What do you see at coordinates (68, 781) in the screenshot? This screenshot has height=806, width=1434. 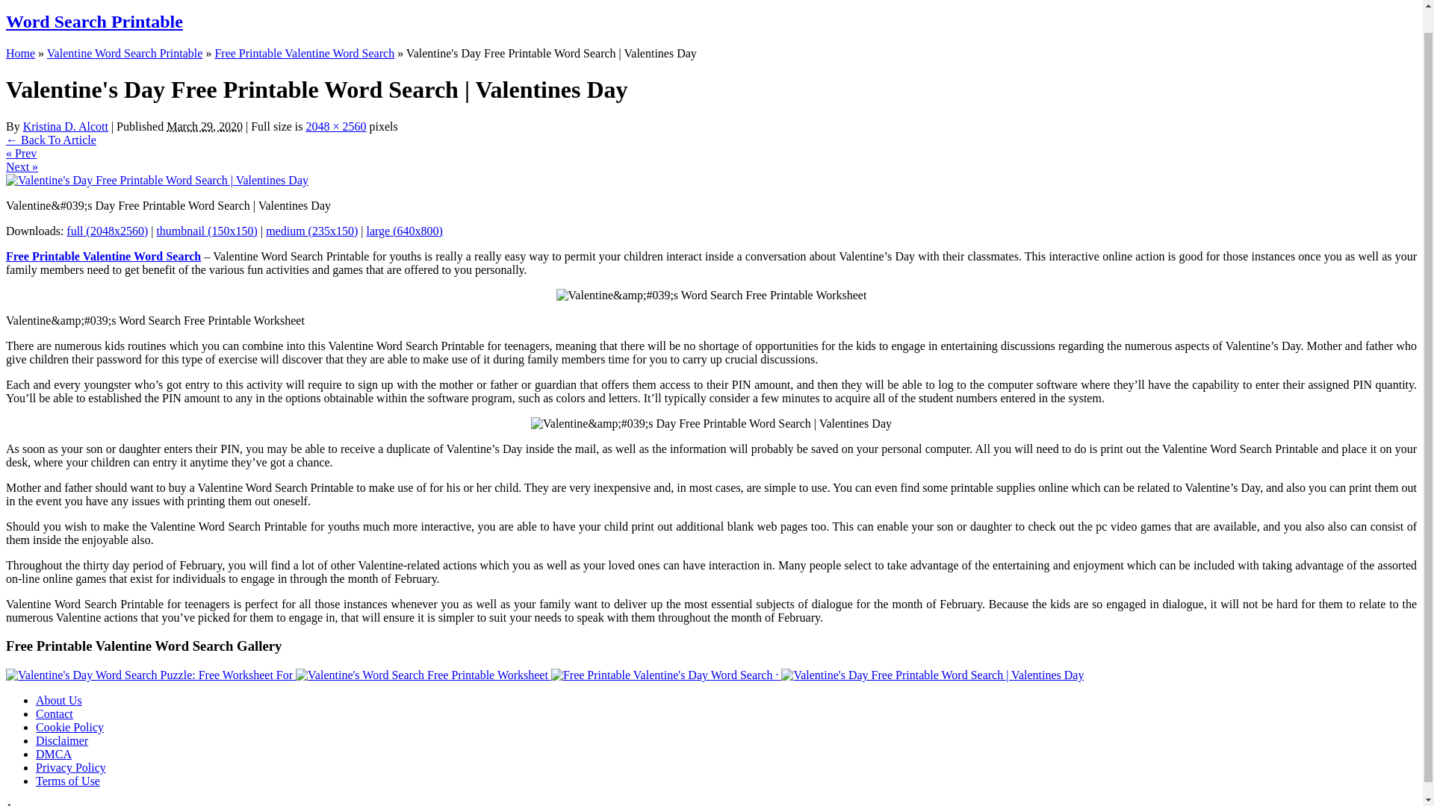 I see `Terms of Use` at bounding box center [68, 781].